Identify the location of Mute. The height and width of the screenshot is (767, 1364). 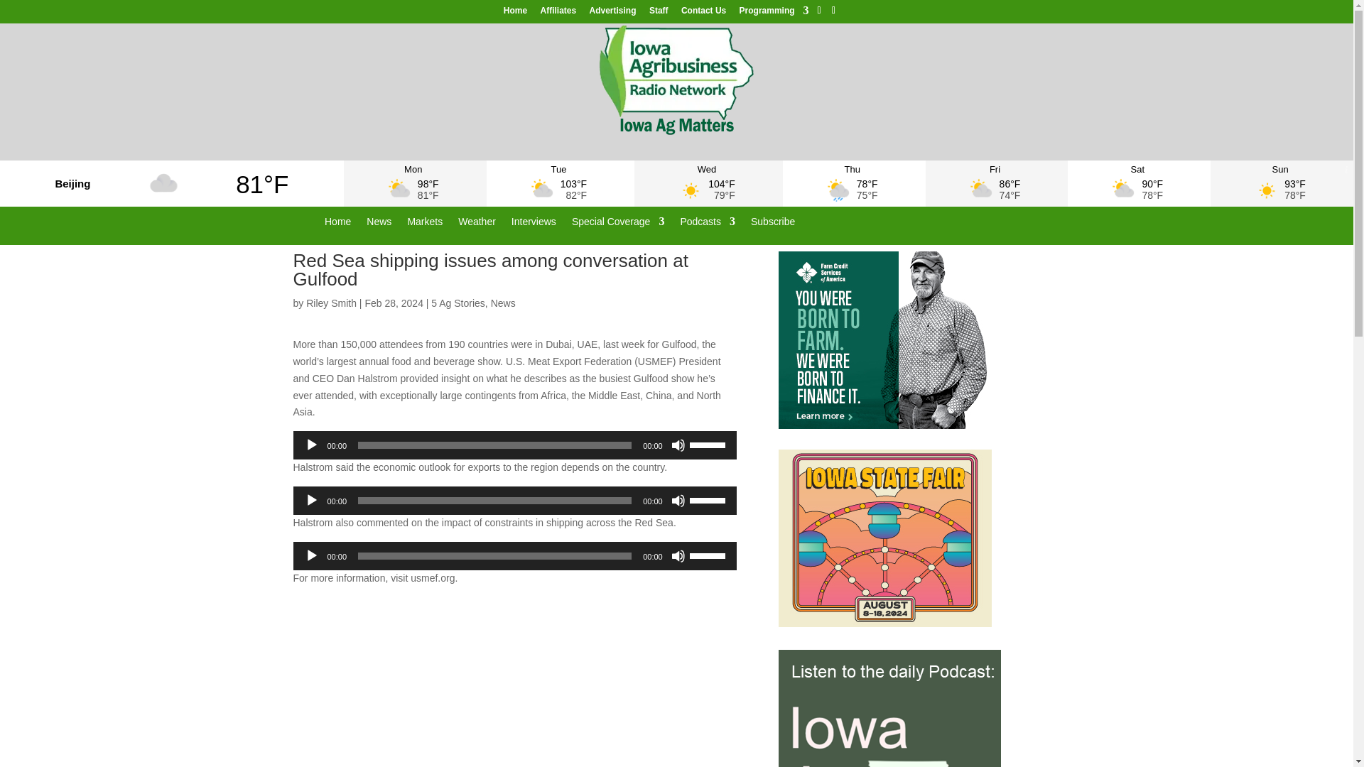
(678, 445).